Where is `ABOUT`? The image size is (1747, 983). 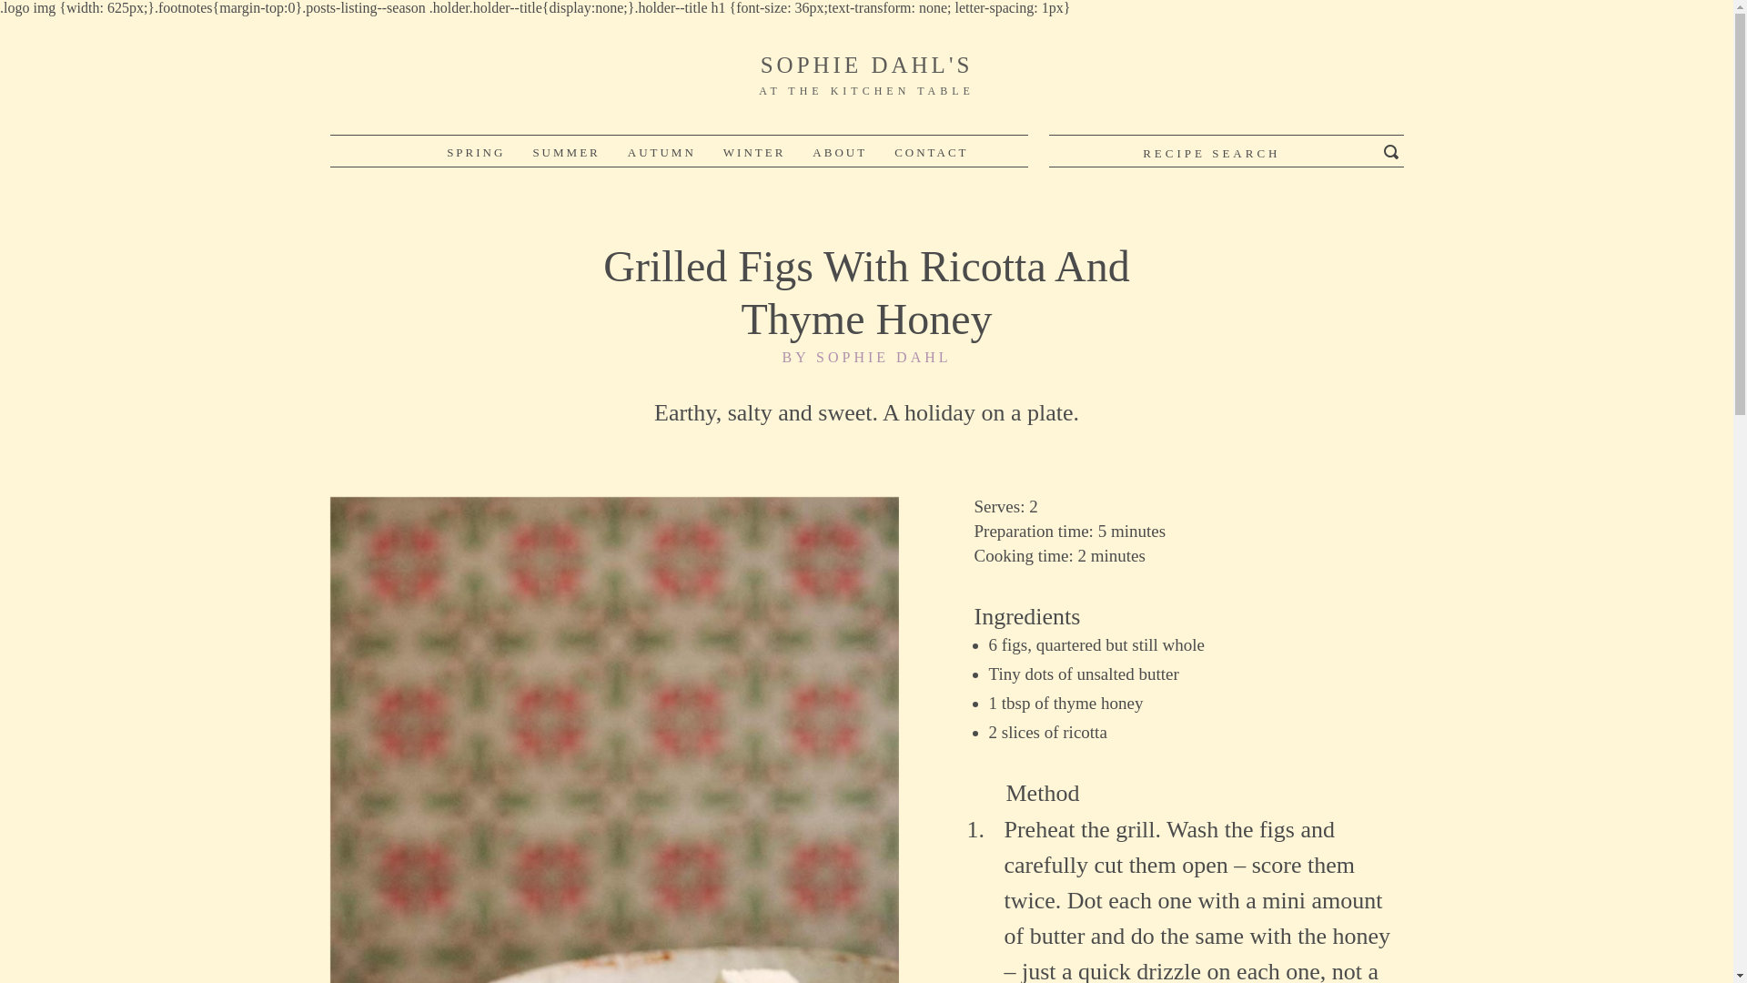
ABOUT is located at coordinates (839, 153).